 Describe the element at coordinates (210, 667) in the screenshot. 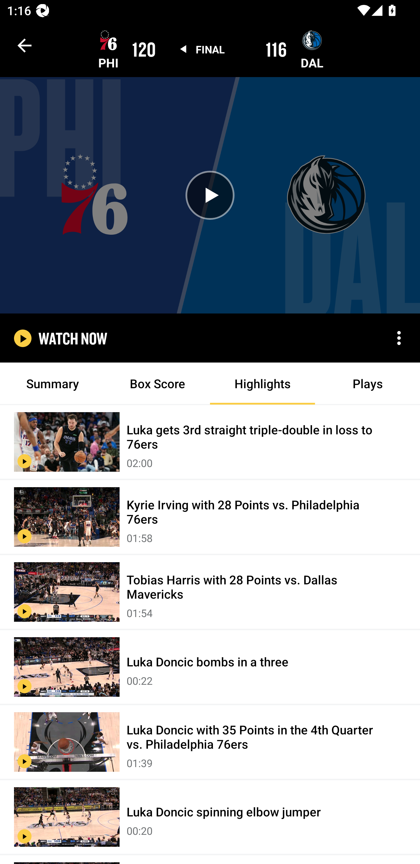

I see `Luka Doncic bombs in a three 00:22` at that location.